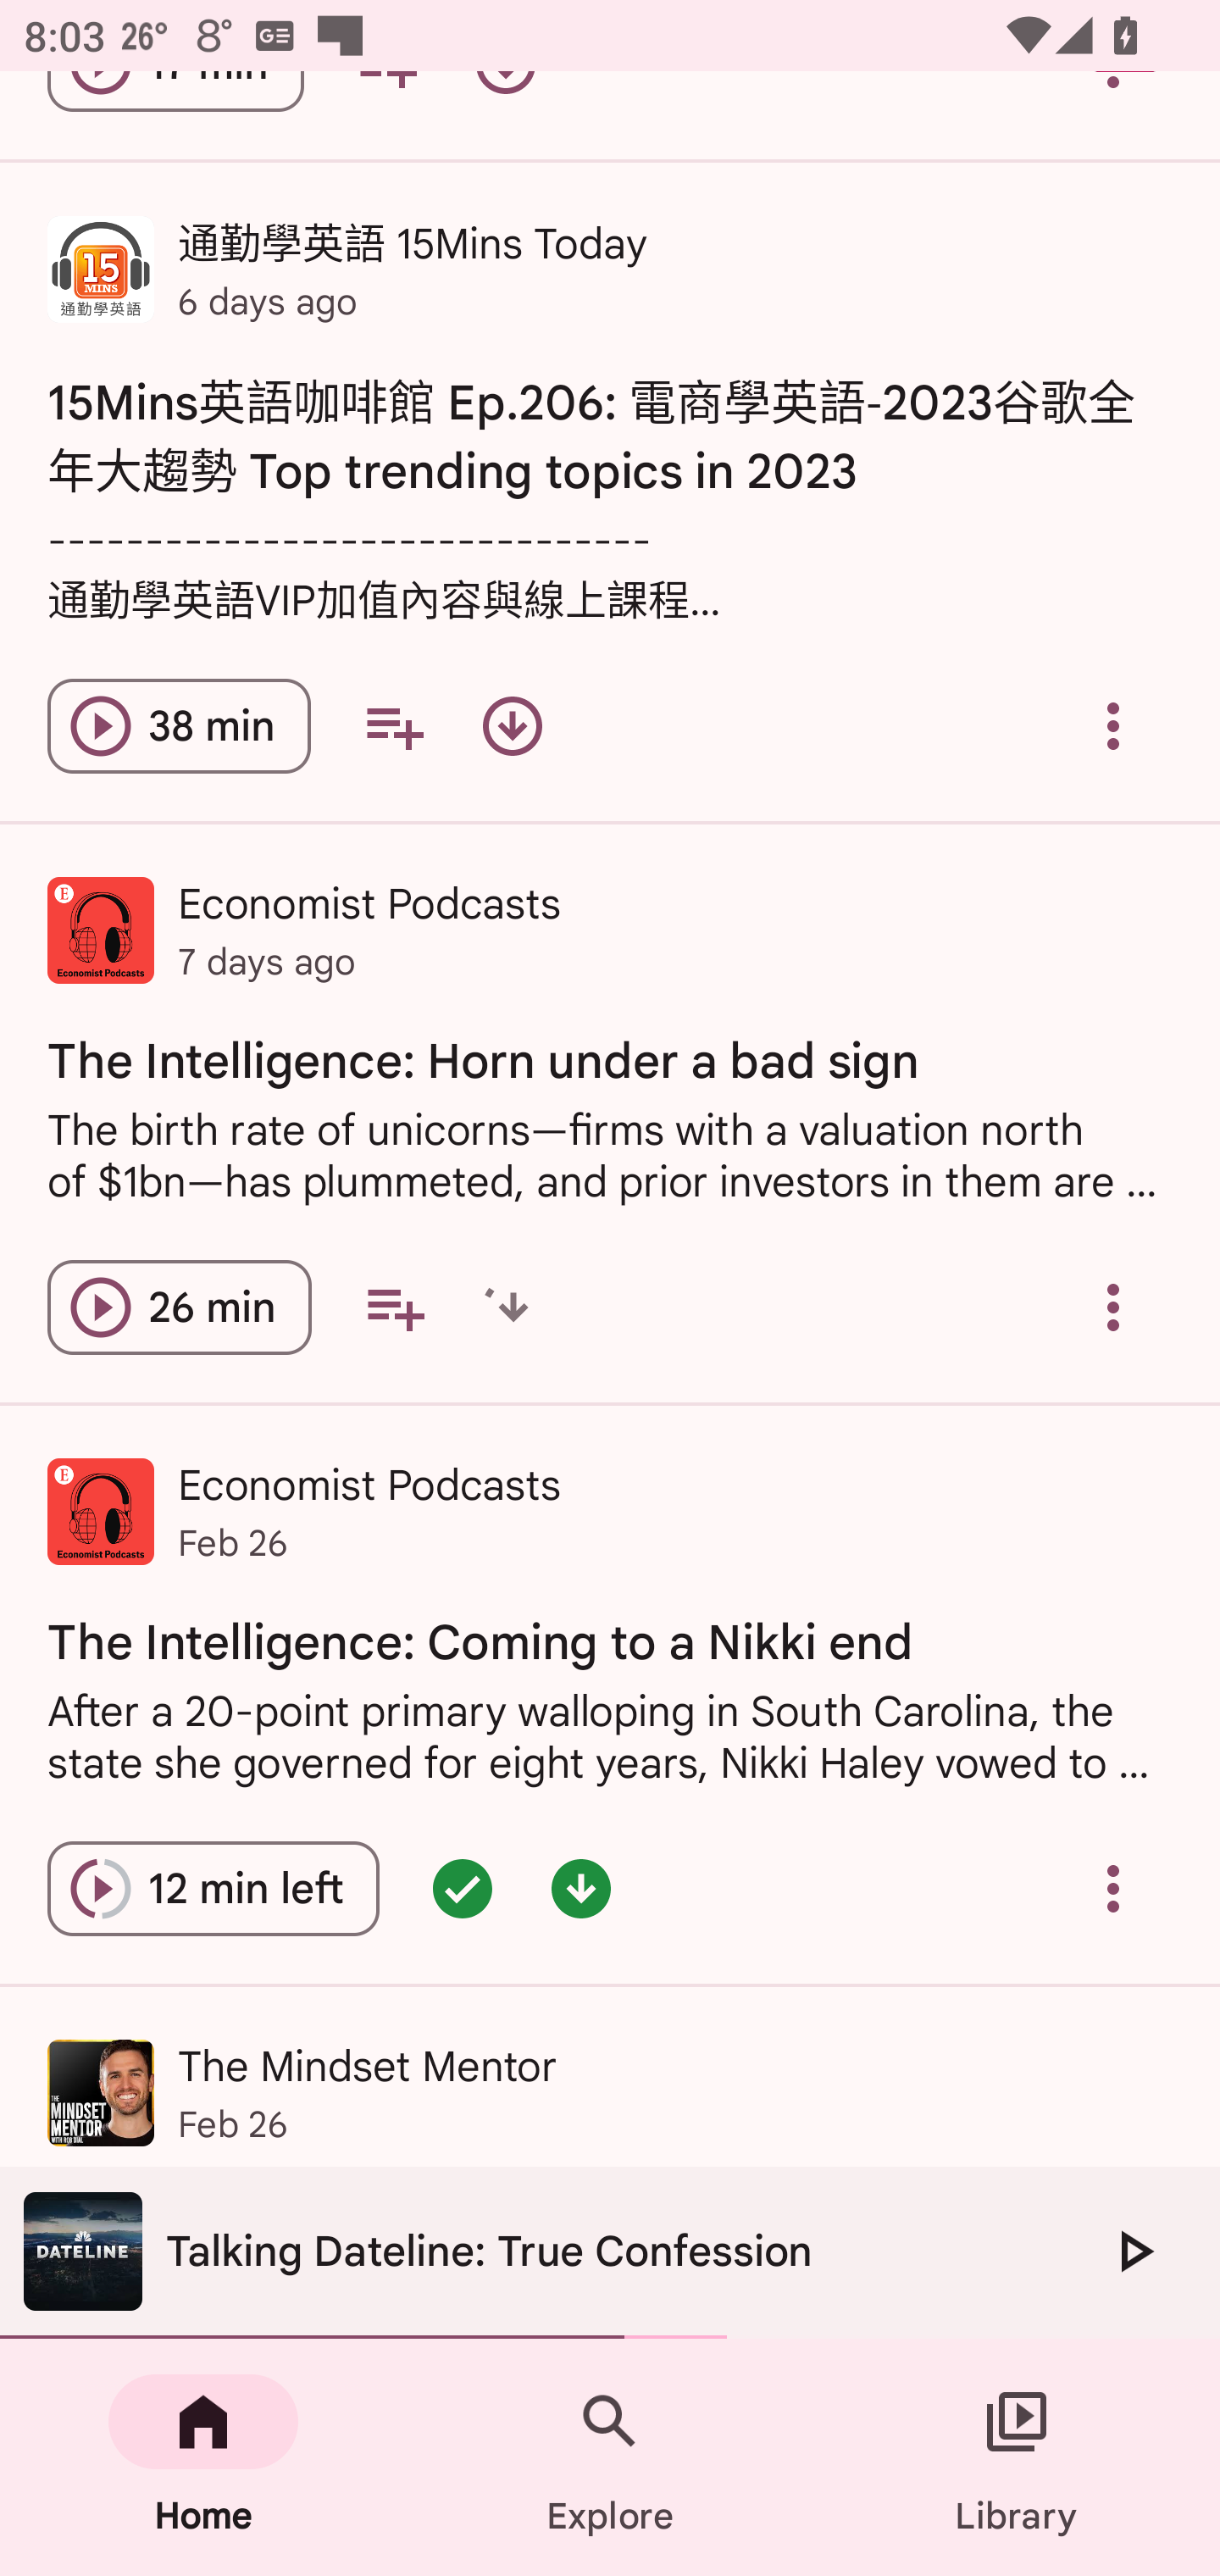 The width and height of the screenshot is (1220, 2576). Describe the element at coordinates (610, 2457) in the screenshot. I see `Explore` at that location.